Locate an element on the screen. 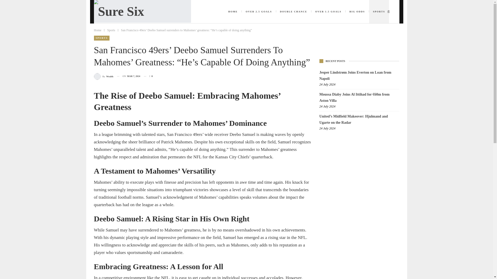 This screenshot has height=279, width=497. Browse Author Articles is located at coordinates (104, 76).